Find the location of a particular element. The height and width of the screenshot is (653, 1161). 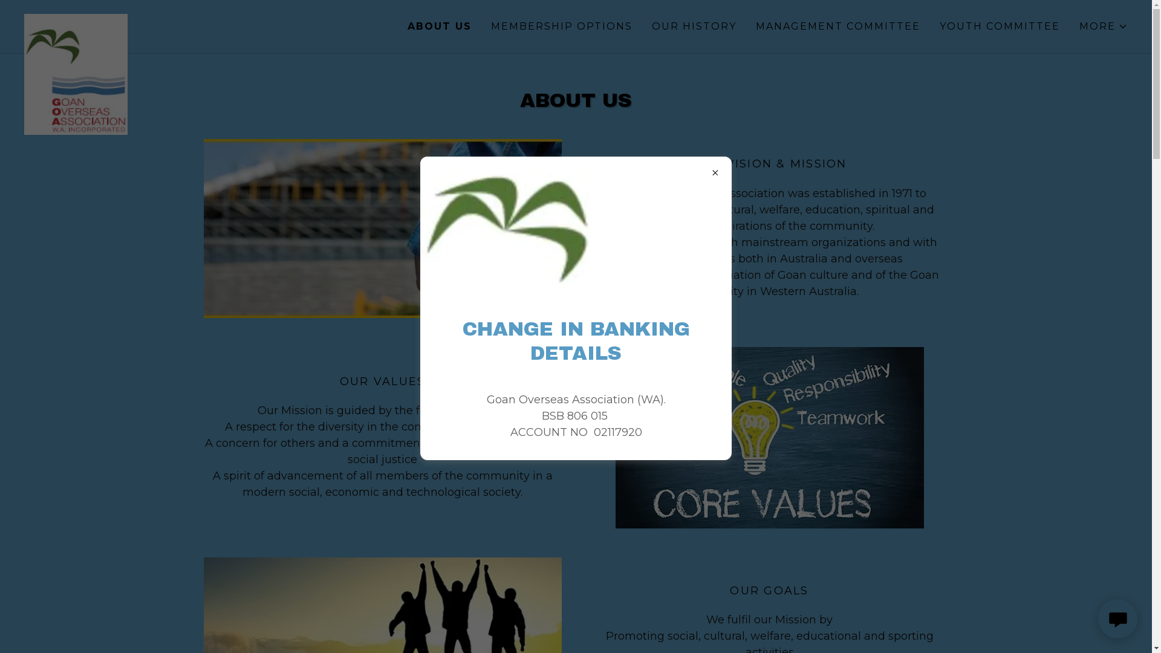

The Goan Overseas Association  is located at coordinates (162, 19).